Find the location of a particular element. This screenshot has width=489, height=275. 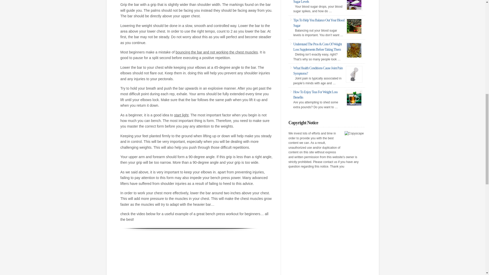

Permalink to Tips To Help You Balance Out Your Blood Sugar is located at coordinates (319, 23).